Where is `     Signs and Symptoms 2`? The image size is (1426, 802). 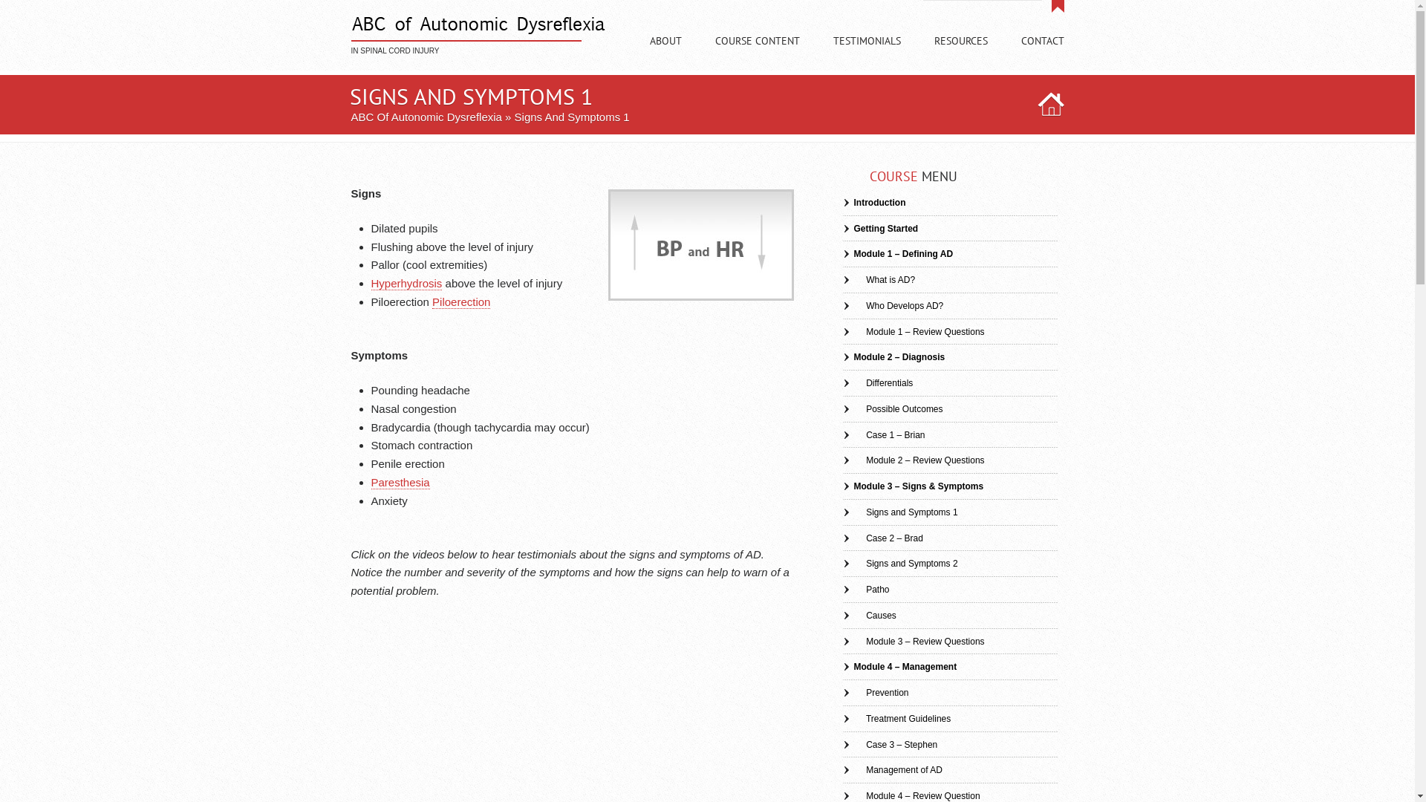      Signs and Symptoms 2 is located at coordinates (900, 564).